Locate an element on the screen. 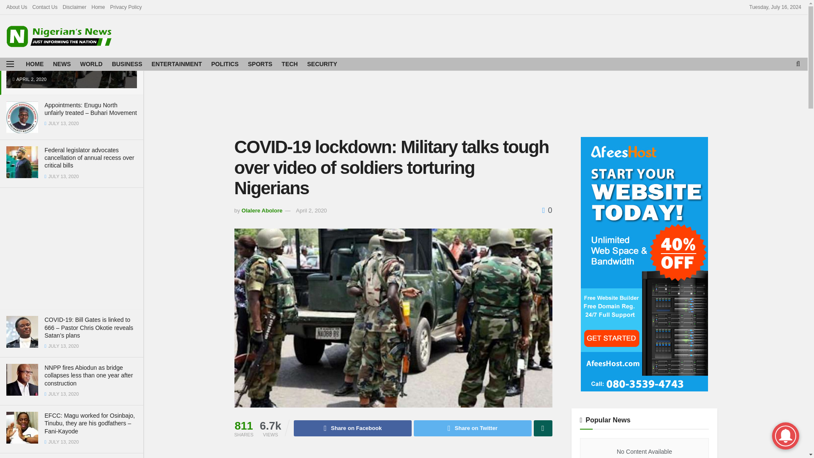 Image resolution: width=814 pixels, height=458 pixels. POLITICS is located at coordinates (225, 64).